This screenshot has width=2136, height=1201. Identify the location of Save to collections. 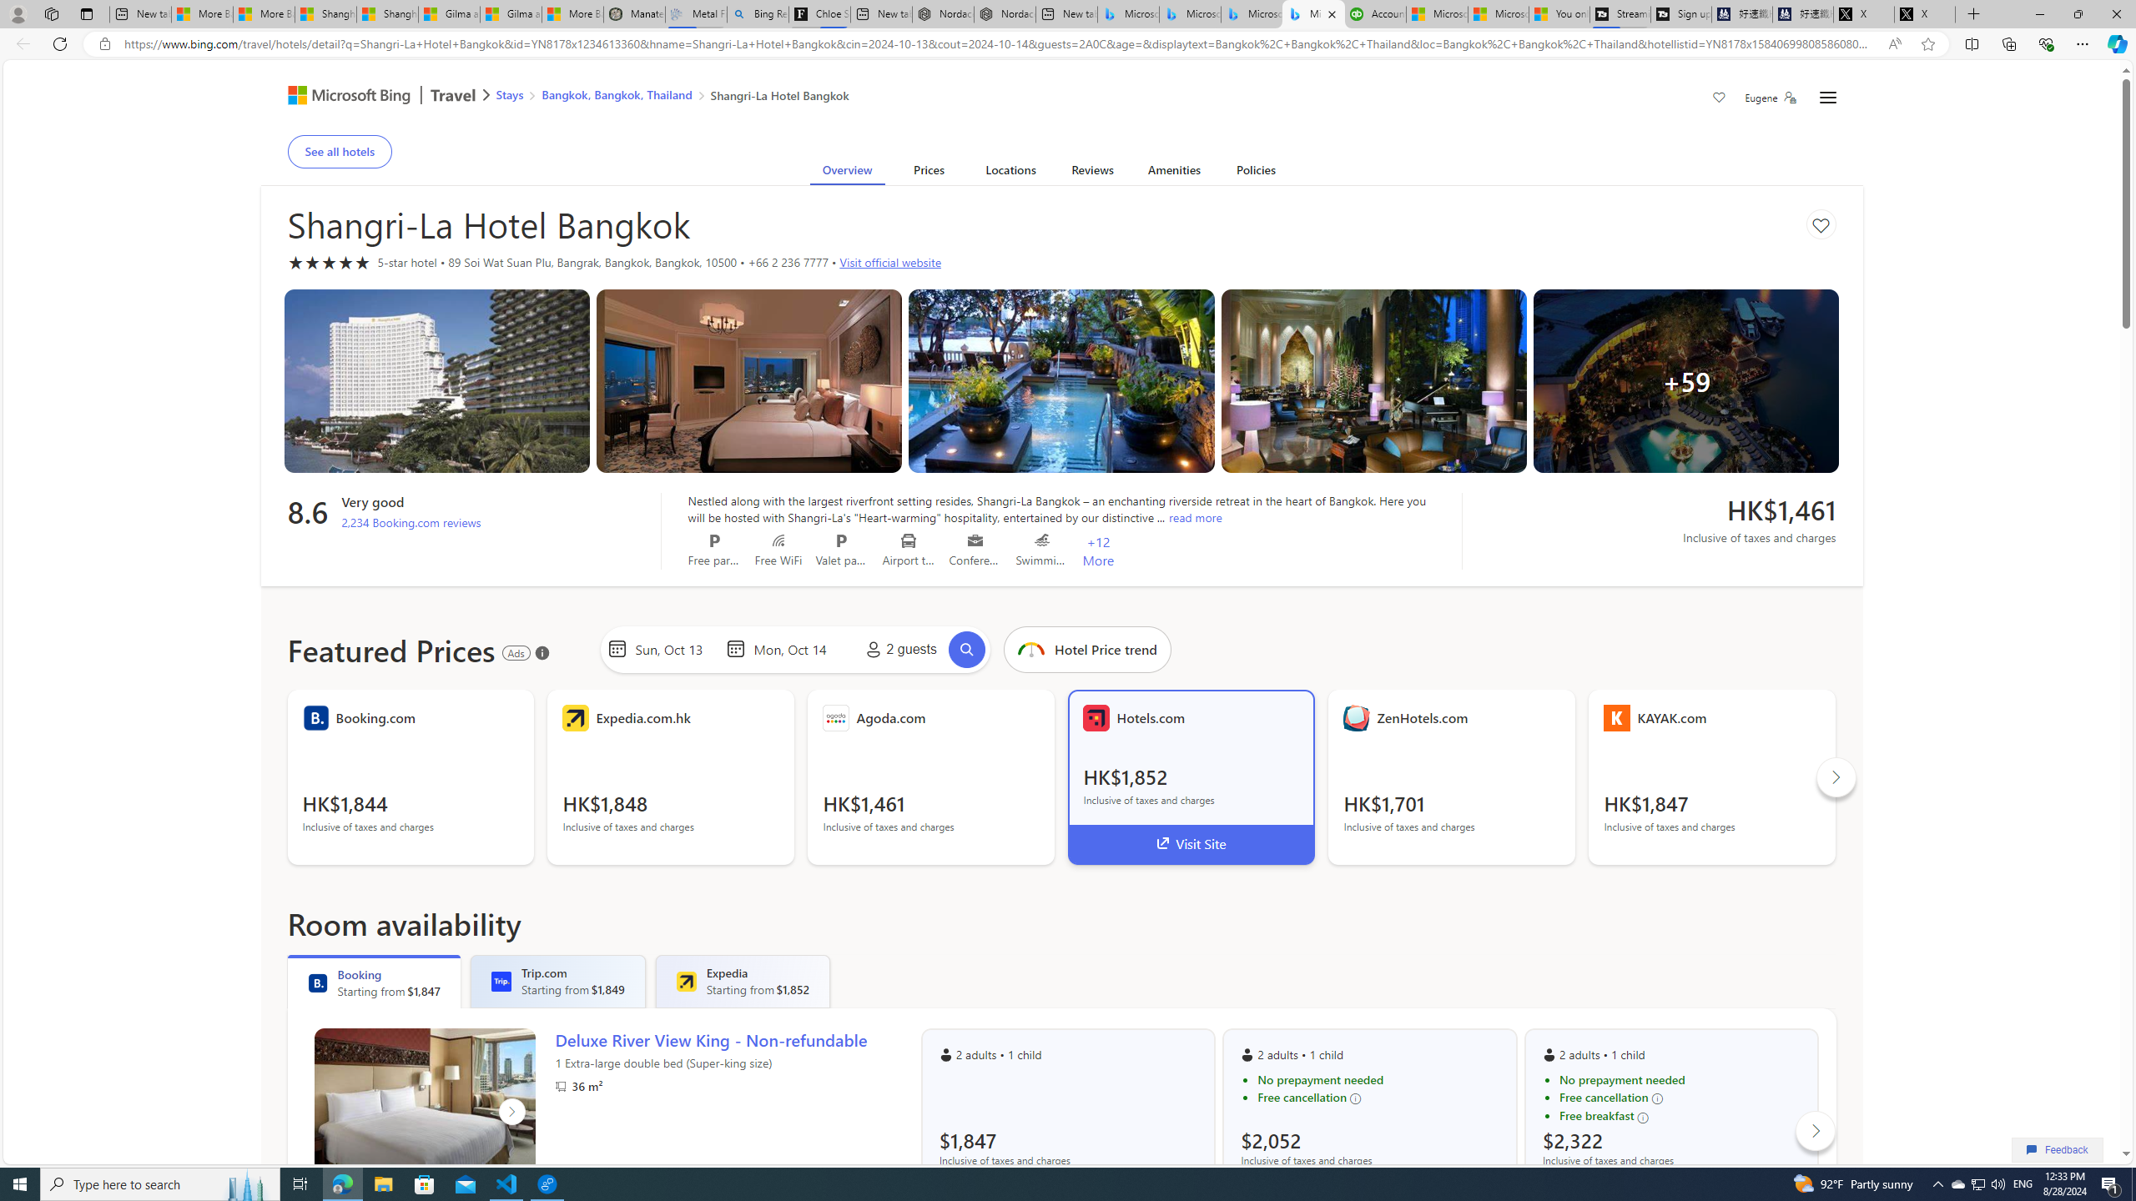
(1821, 224).